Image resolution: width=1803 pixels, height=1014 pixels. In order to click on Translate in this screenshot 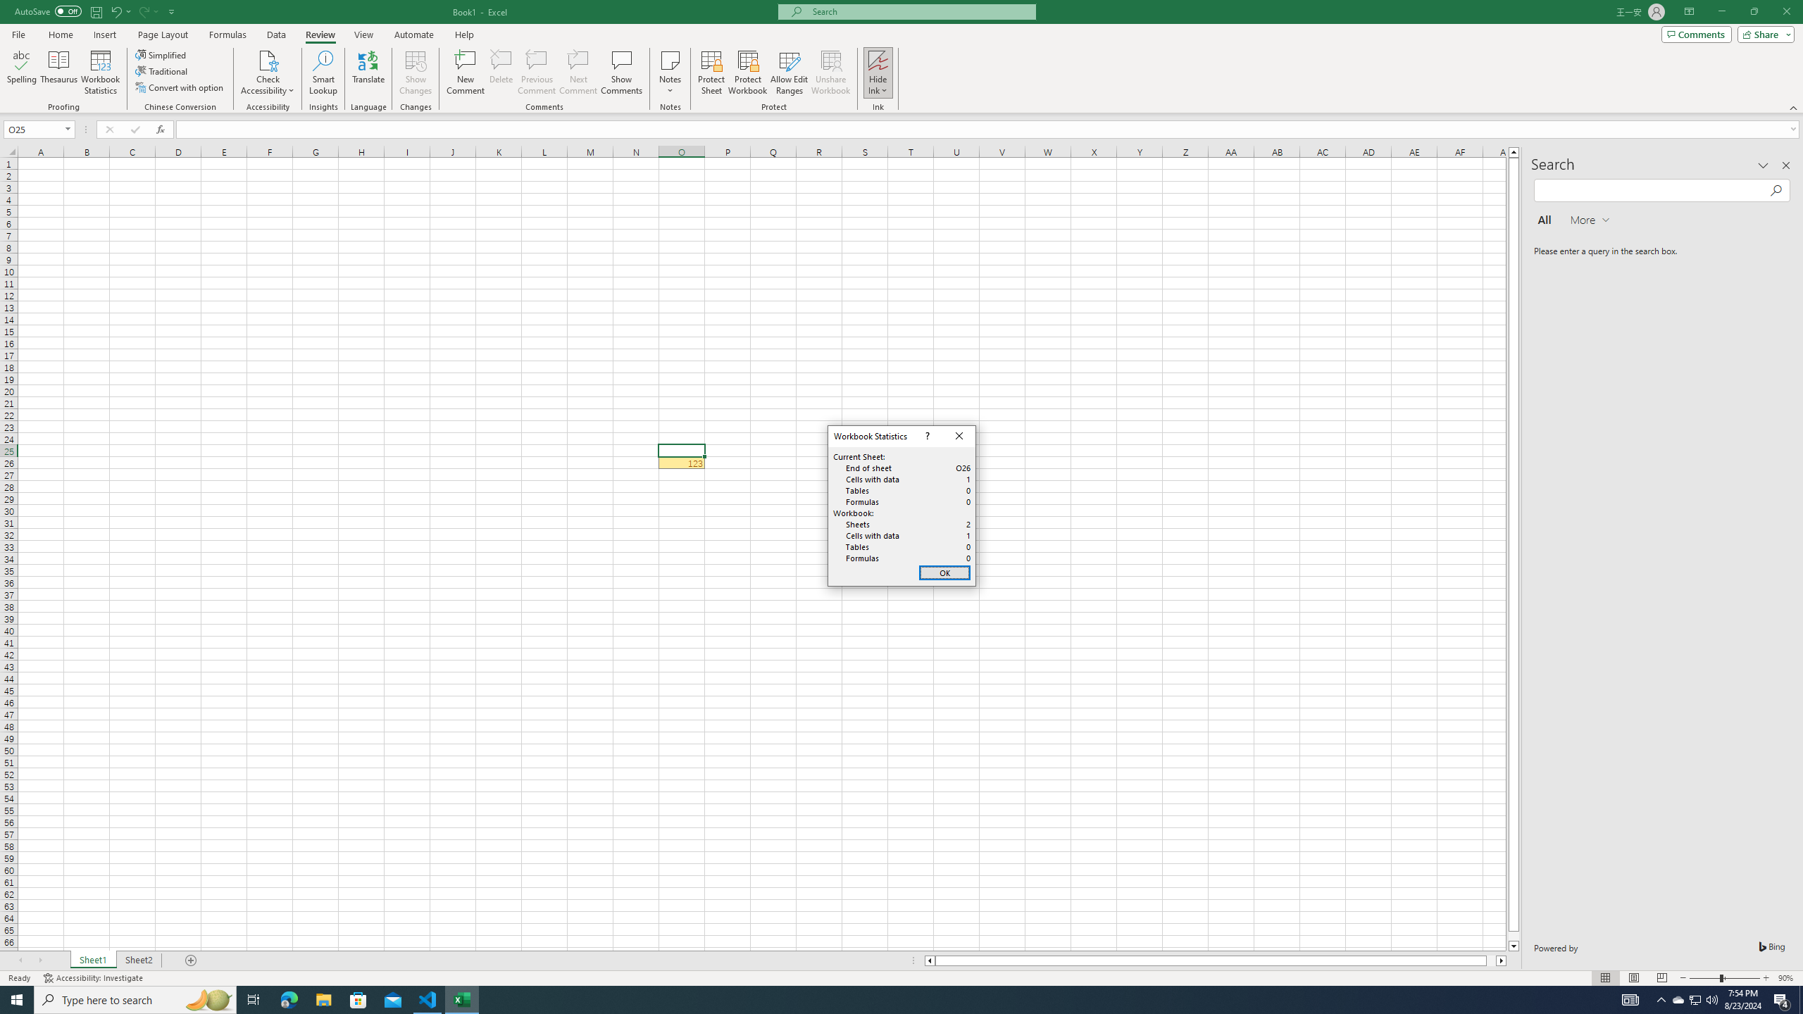, I will do `click(368, 73)`.